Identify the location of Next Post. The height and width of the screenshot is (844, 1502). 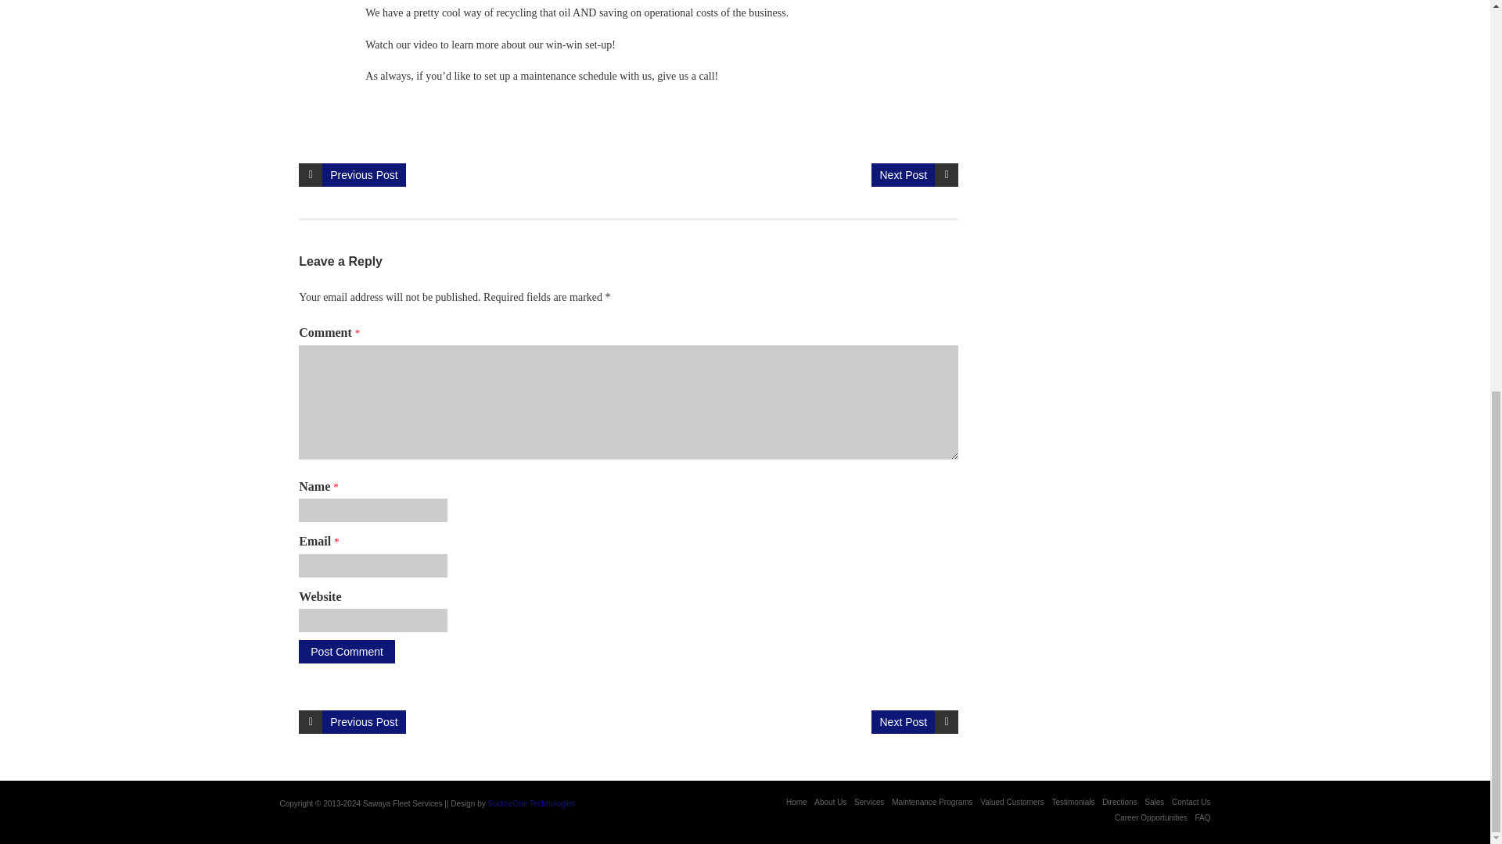
(903, 175).